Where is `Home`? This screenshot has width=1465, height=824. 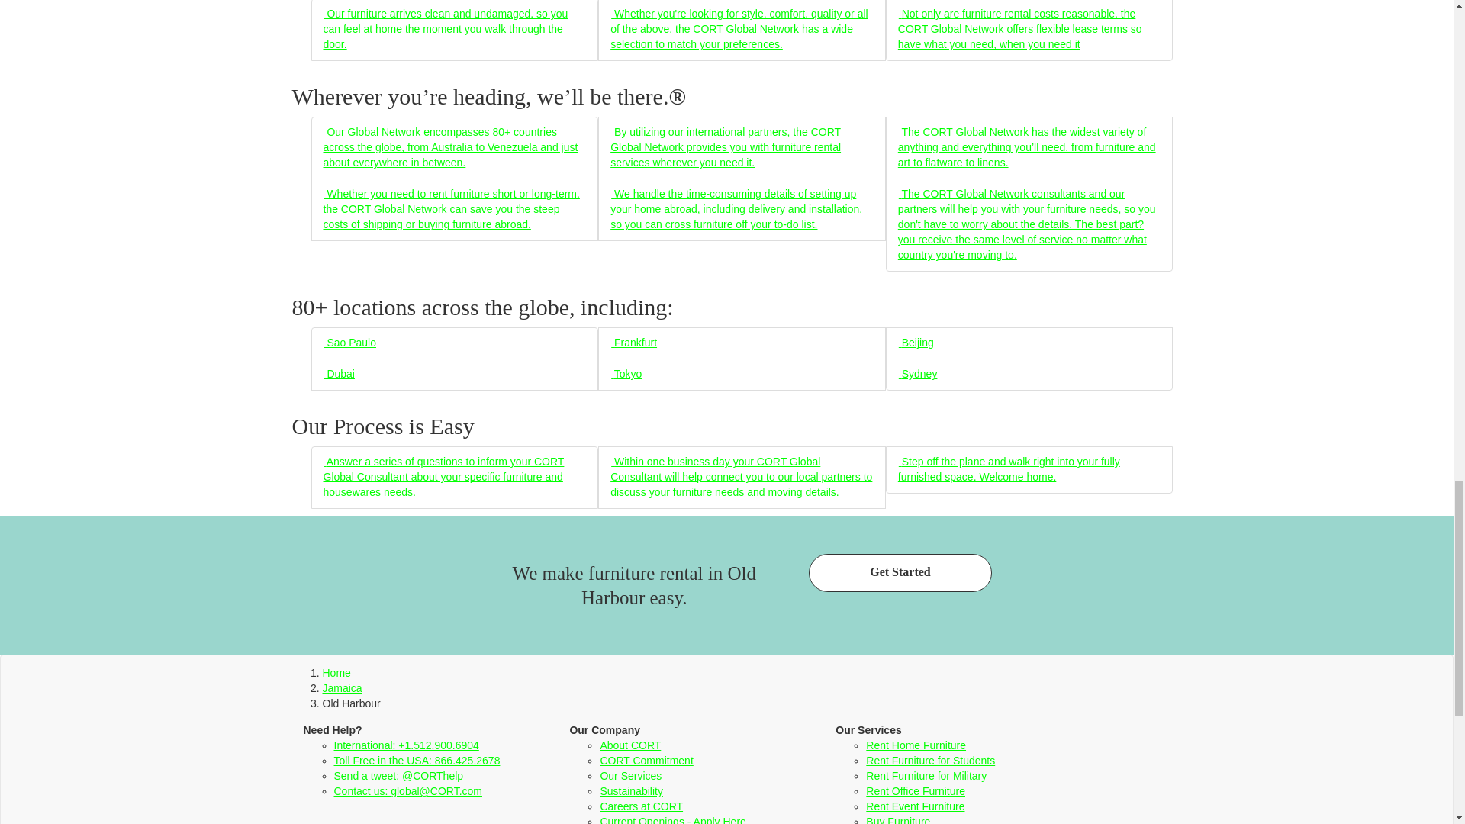 Home is located at coordinates (336, 672).